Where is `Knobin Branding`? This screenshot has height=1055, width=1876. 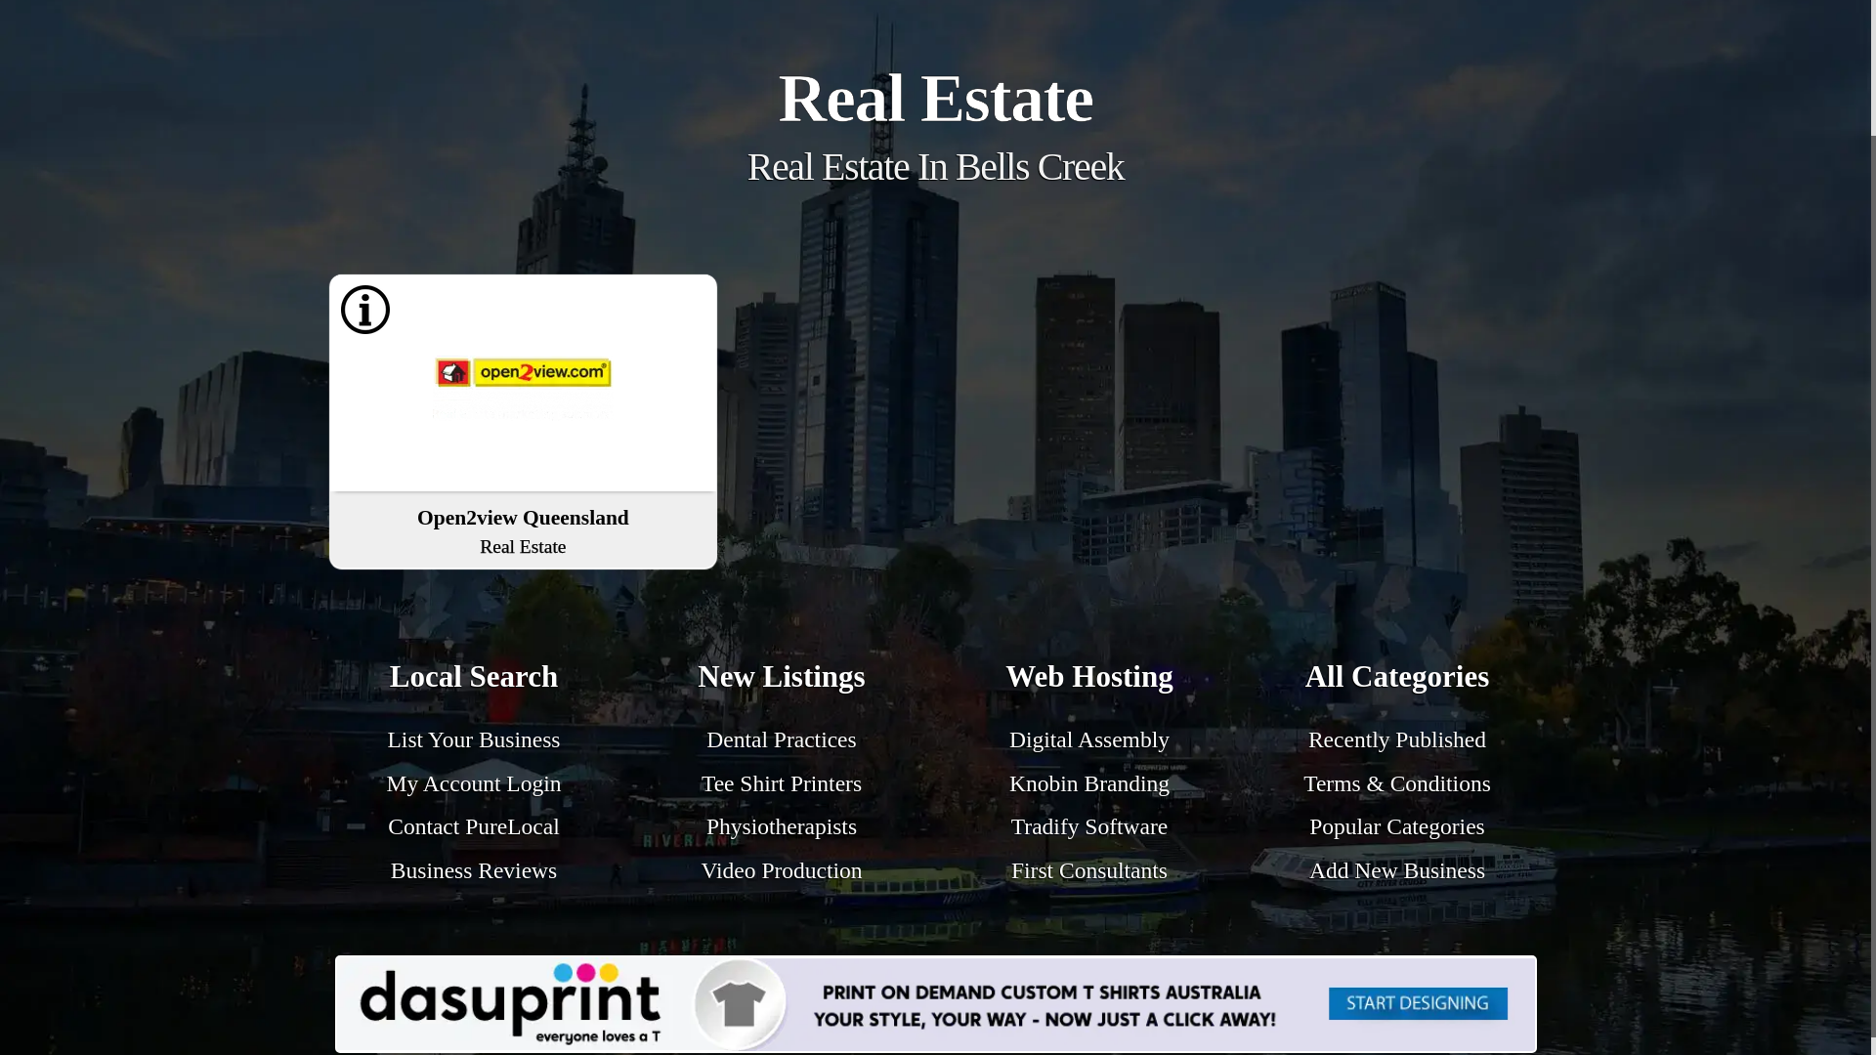
Knobin Branding is located at coordinates (1088, 783).